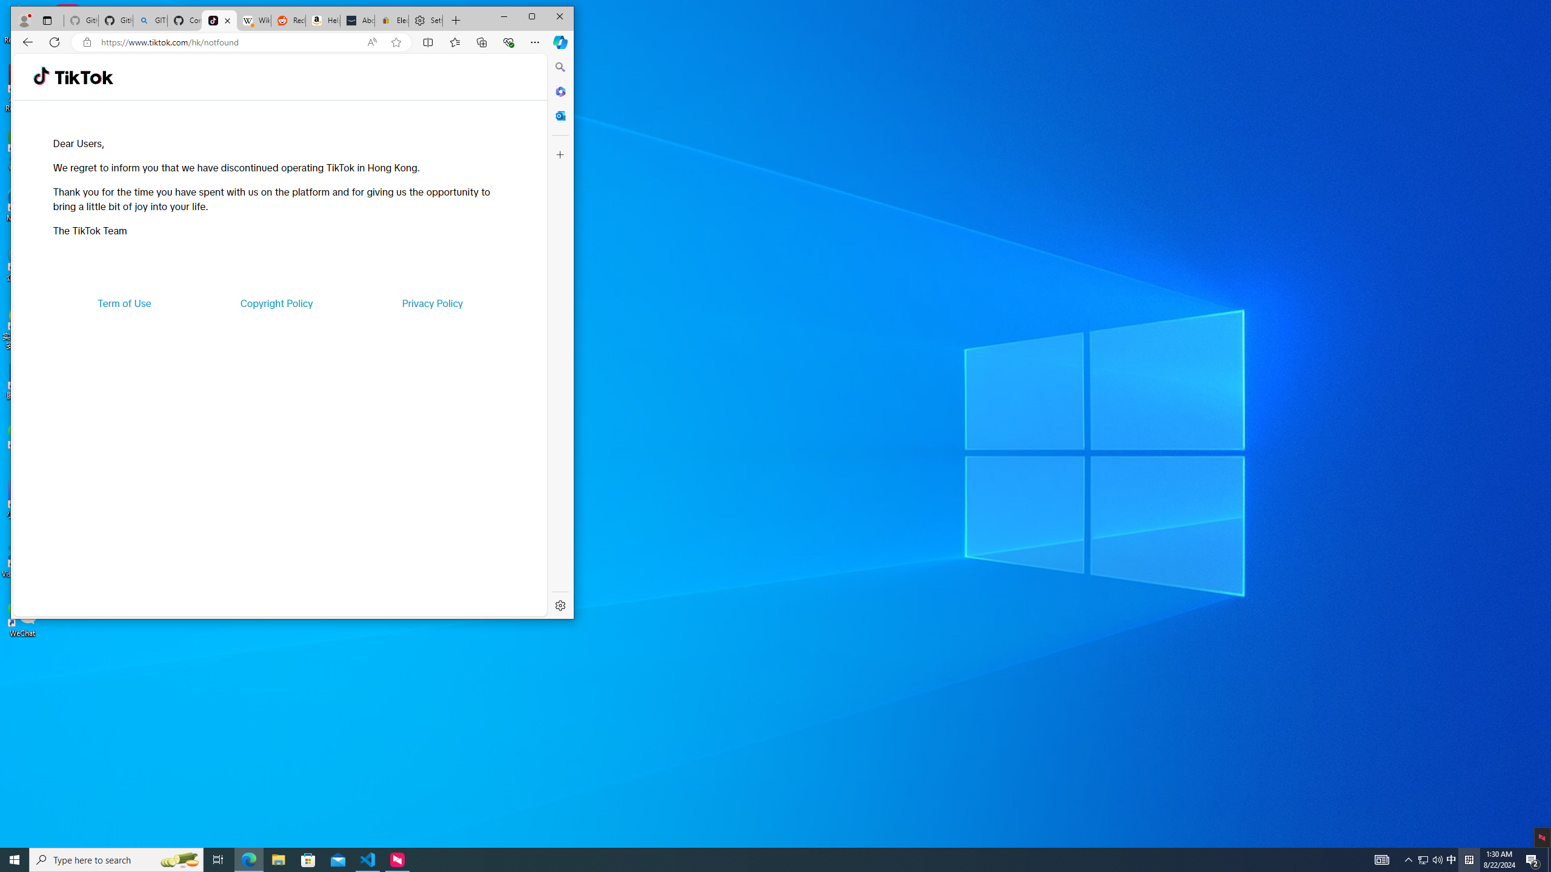  I want to click on Privacy Policy, so click(431, 303).